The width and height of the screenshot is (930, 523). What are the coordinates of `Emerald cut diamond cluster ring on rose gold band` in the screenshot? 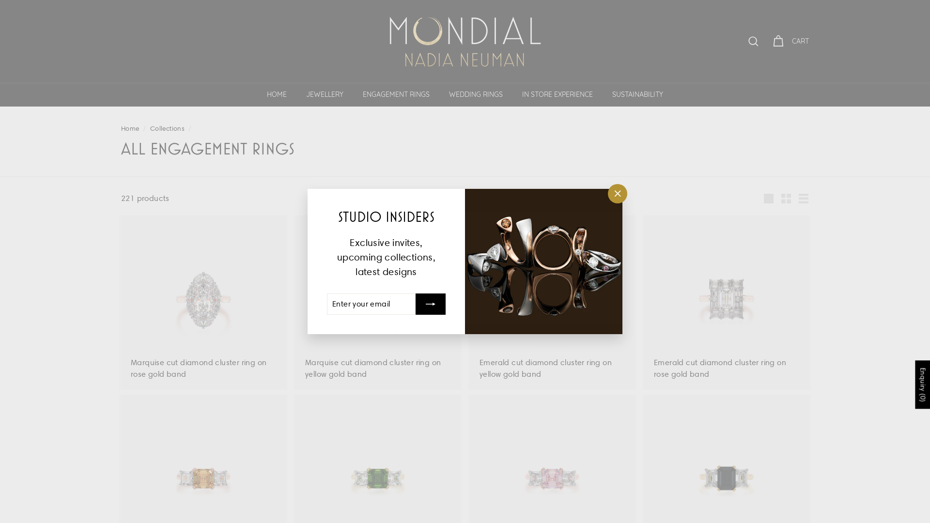 It's located at (727, 303).